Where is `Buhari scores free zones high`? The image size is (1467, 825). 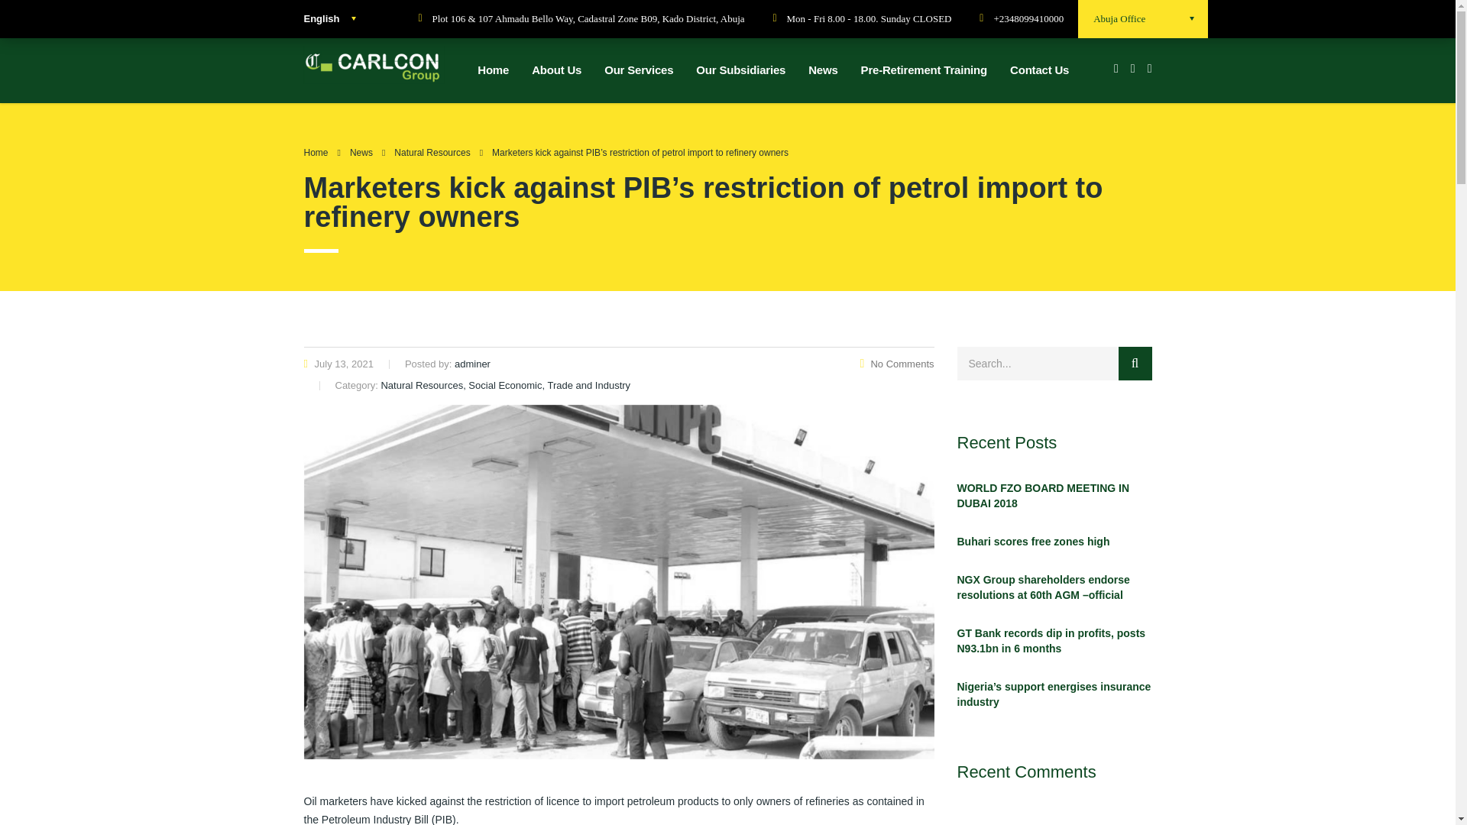 Buhari scores free zones high is located at coordinates (1054, 541).